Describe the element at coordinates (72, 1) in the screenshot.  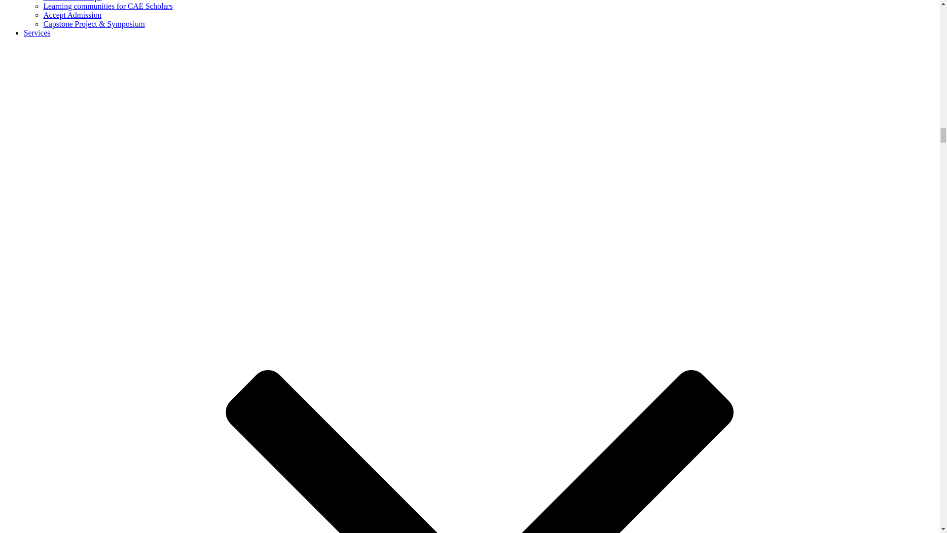
I see `CAE Scholarships` at that location.